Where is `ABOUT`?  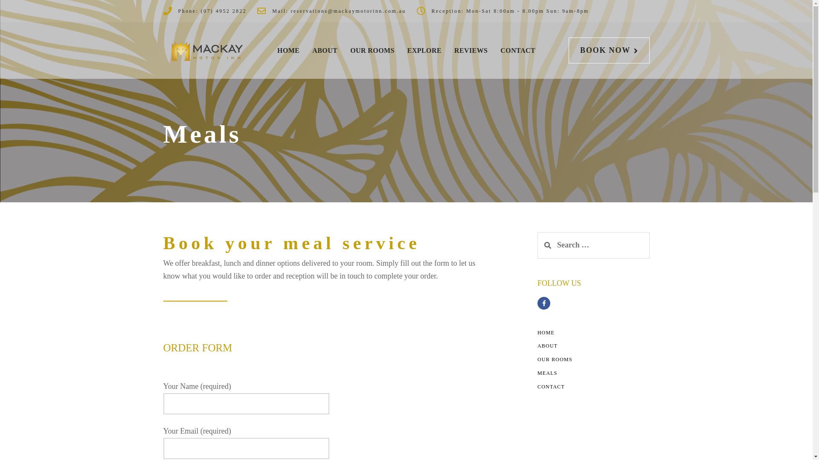 ABOUT is located at coordinates (548, 346).